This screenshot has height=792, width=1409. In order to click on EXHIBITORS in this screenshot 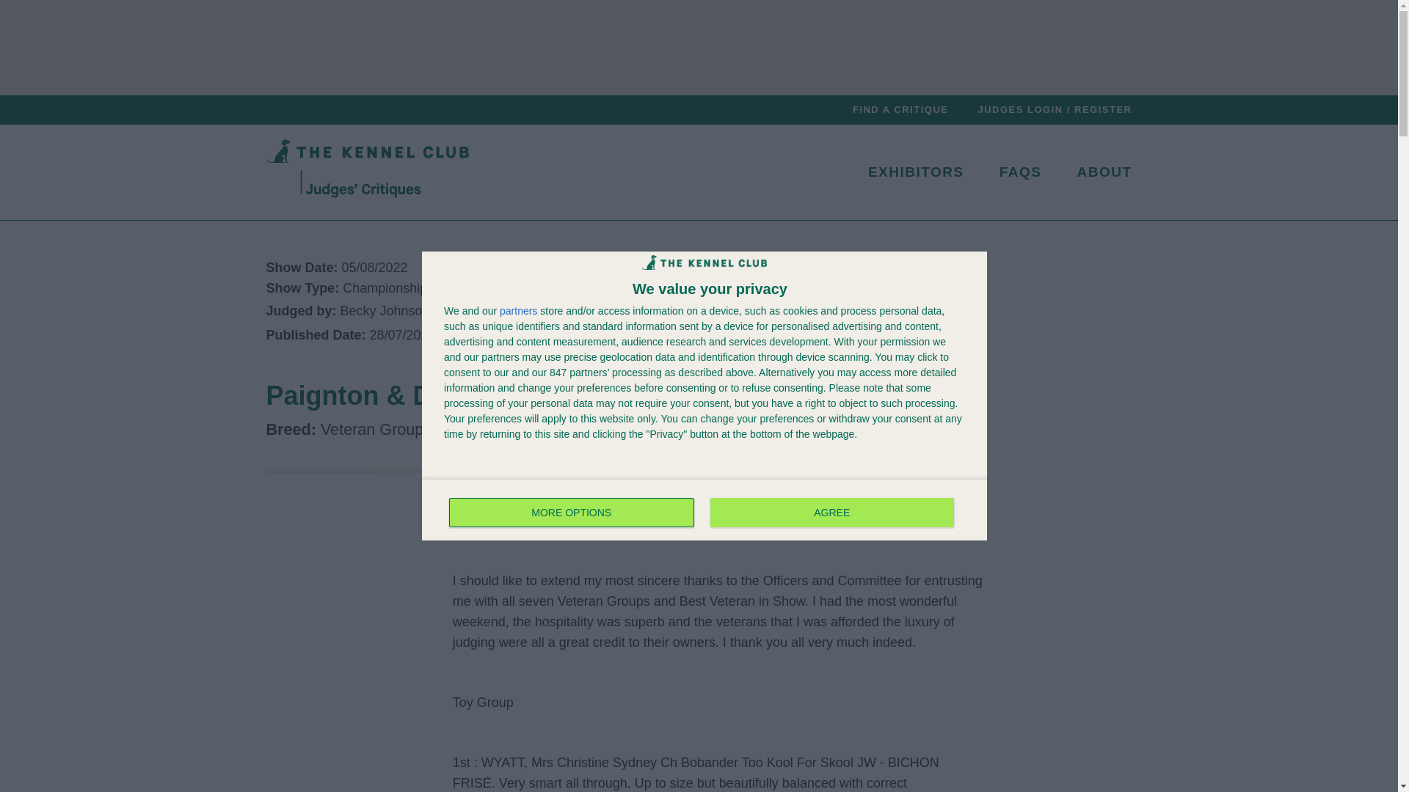, I will do `click(704, 509)`.